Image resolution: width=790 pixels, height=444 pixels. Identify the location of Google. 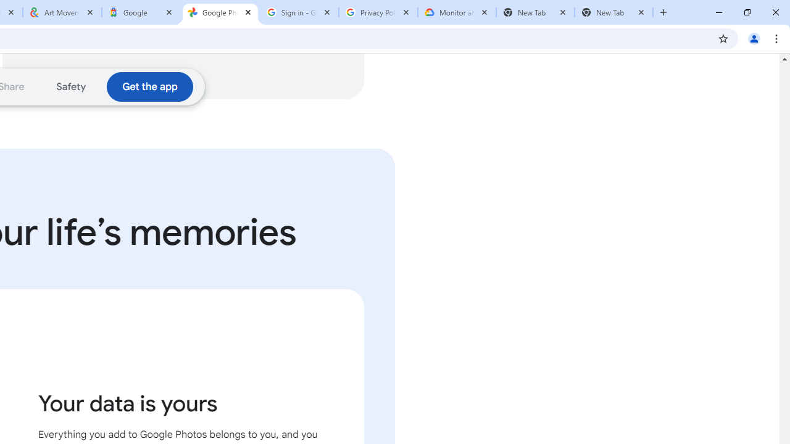
(141, 12).